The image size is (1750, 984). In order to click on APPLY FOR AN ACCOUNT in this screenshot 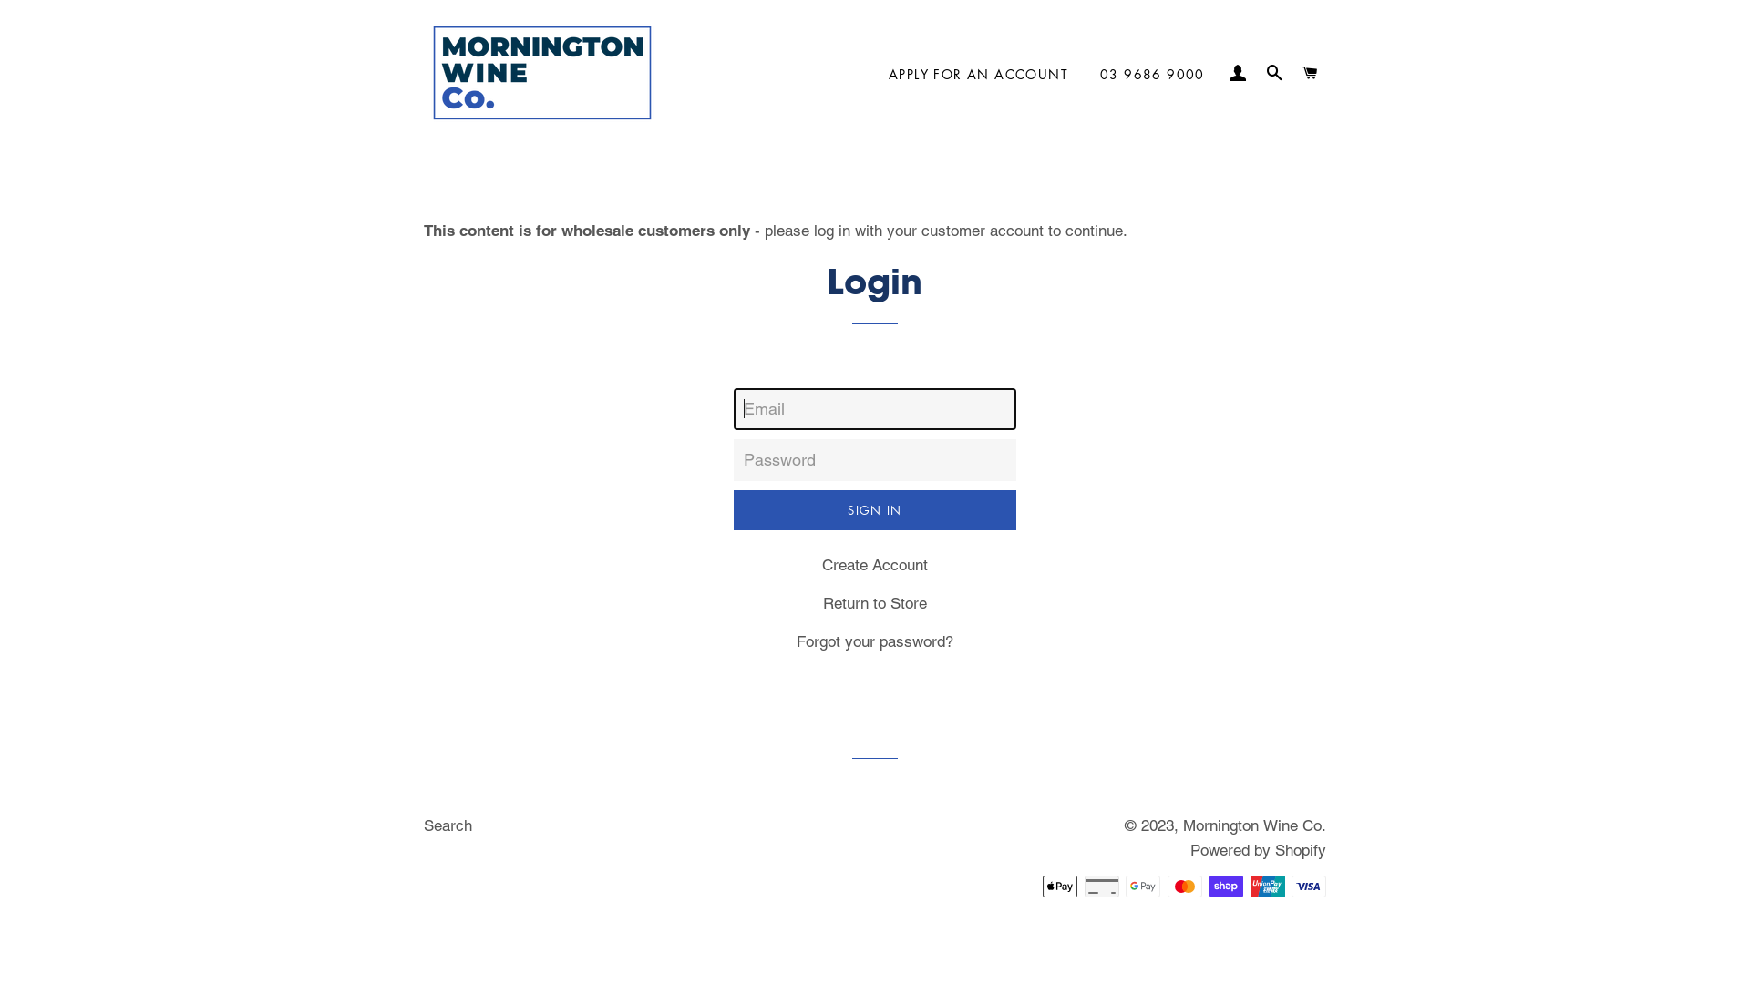, I will do `click(979, 75)`.